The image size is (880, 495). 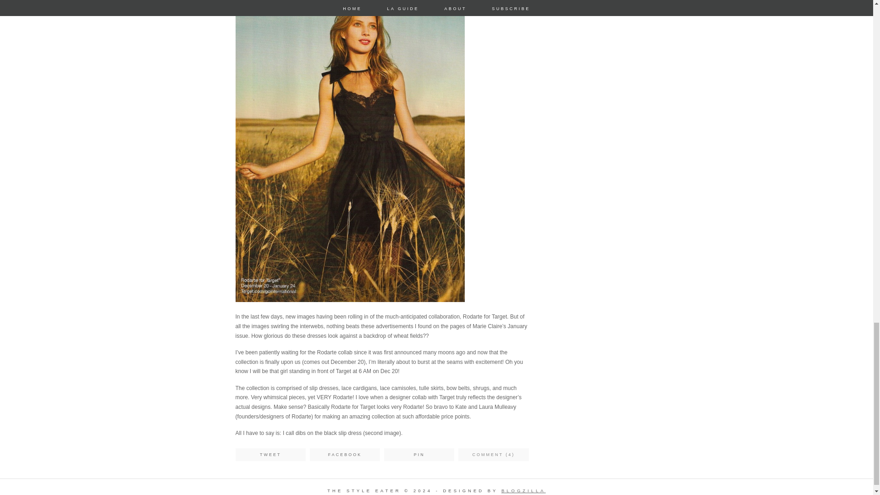 I want to click on FACEBOOK, so click(x=345, y=455).